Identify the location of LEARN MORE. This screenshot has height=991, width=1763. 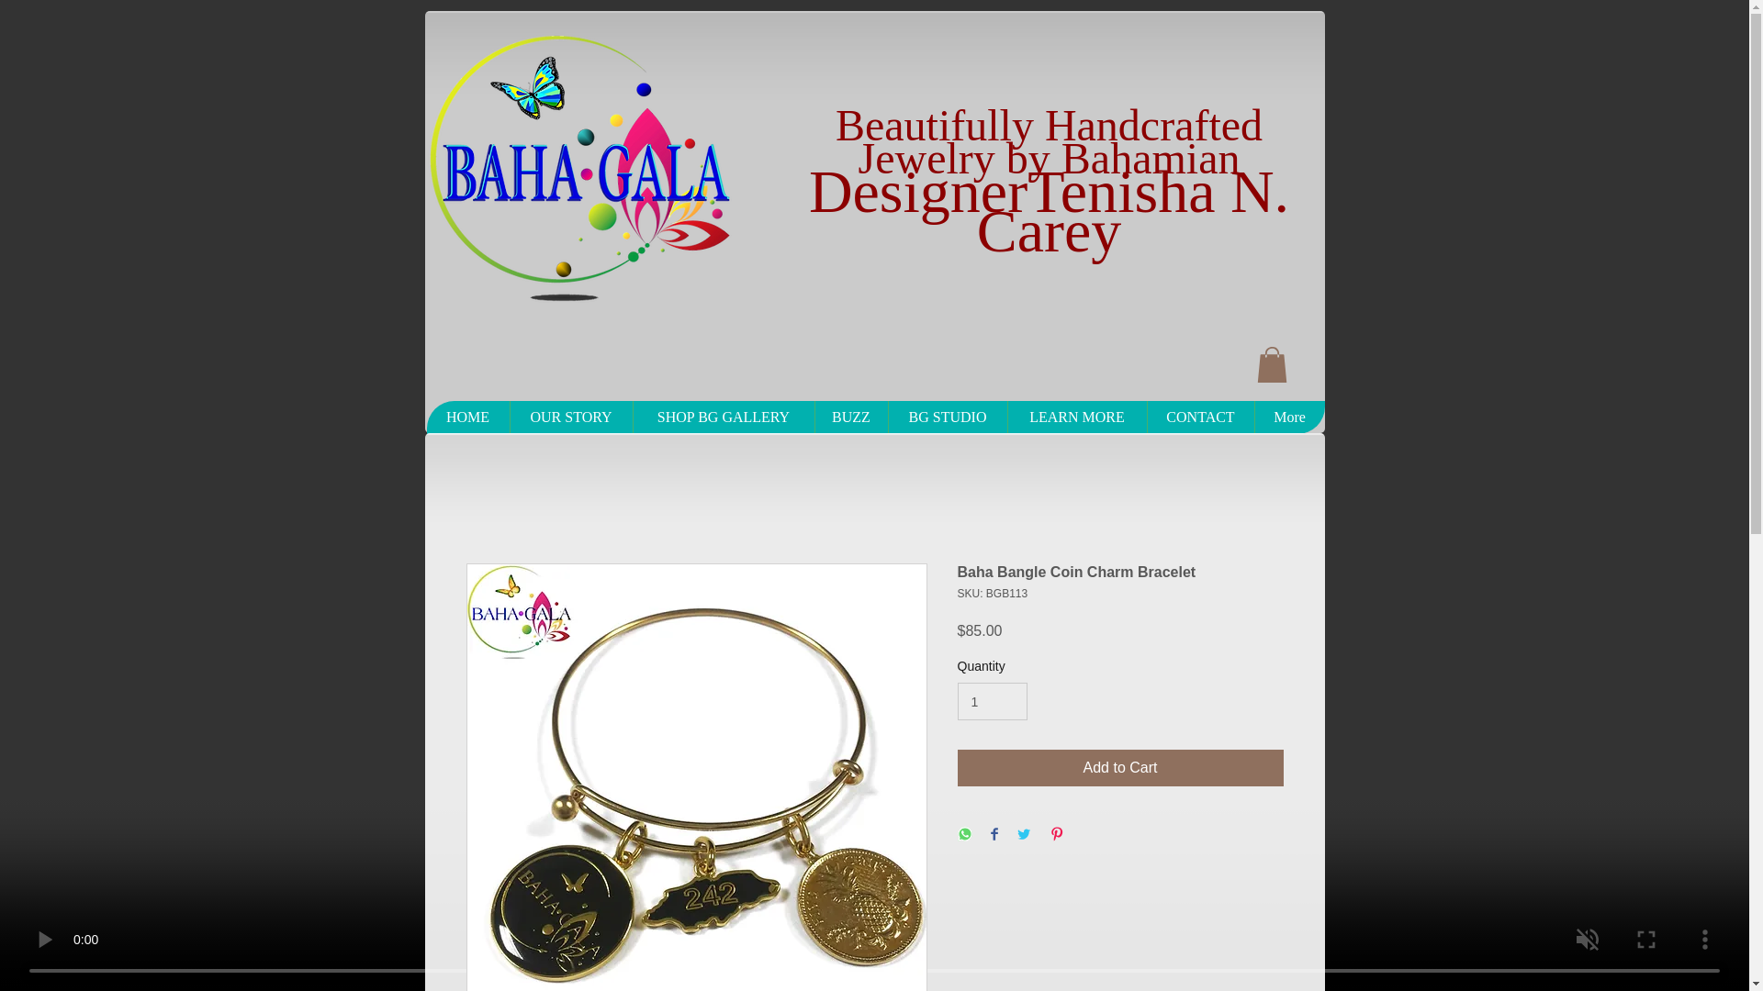
(1076, 418).